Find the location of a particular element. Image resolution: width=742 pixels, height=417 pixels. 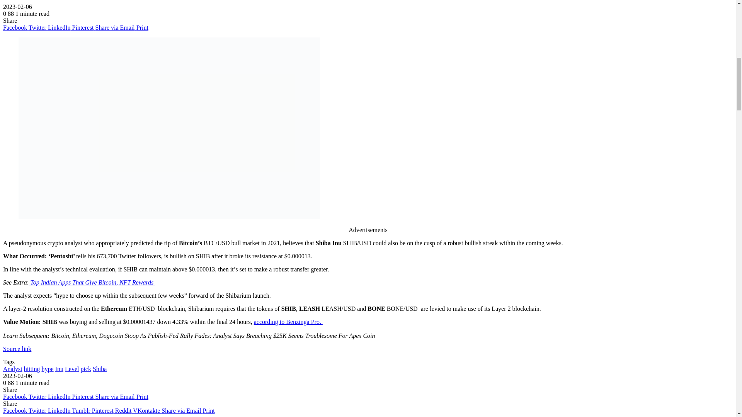

LinkedIn is located at coordinates (60, 27).